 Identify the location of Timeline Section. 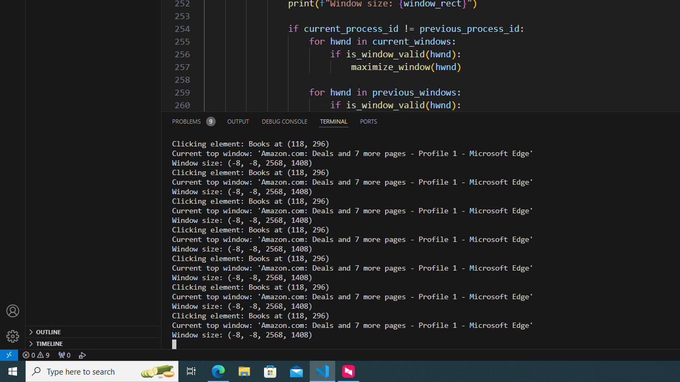
(93, 343).